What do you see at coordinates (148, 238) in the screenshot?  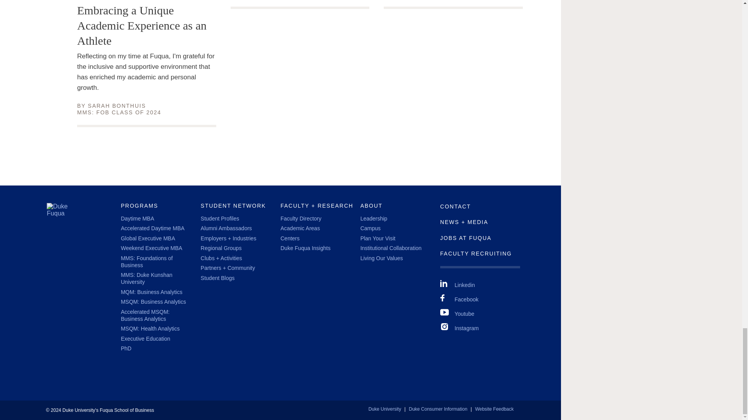 I see `Global Executive MBA` at bounding box center [148, 238].